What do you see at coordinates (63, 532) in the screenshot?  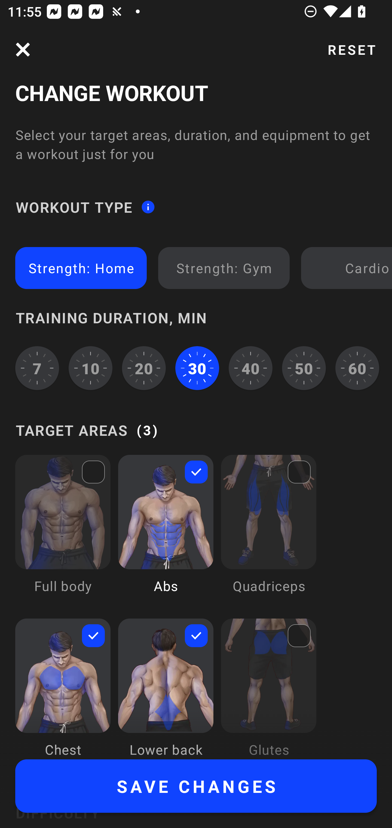 I see `Full body` at bounding box center [63, 532].